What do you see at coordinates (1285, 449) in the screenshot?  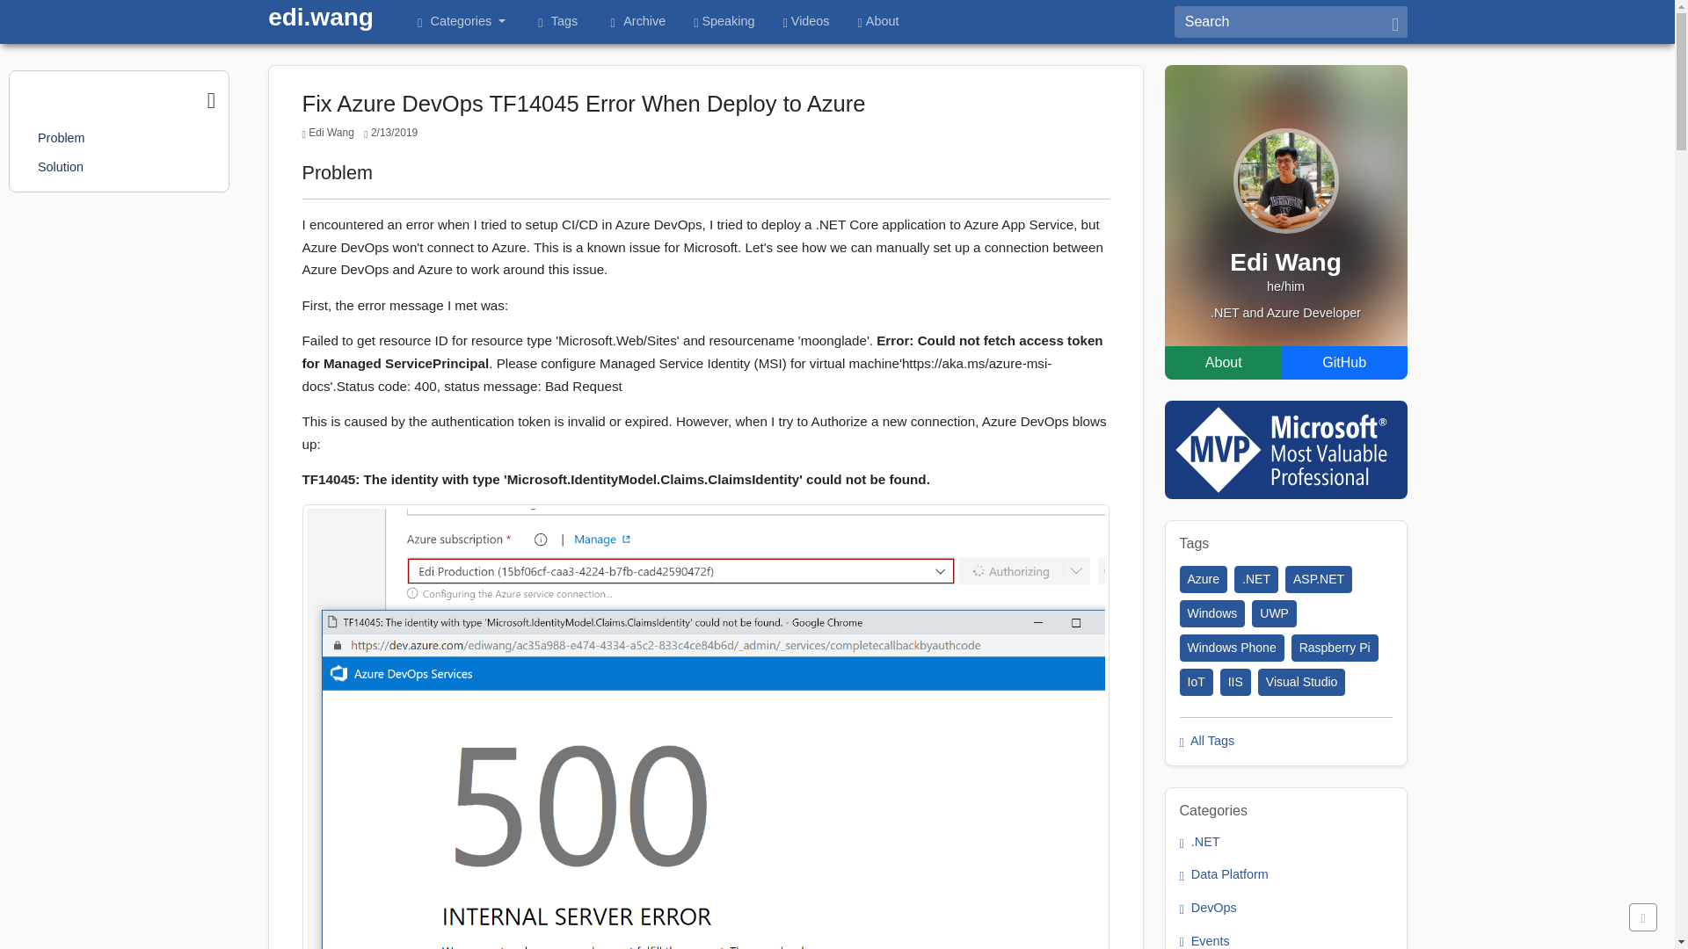 I see `Logo of Microsoft MVP` at bounding box center [1285, 449].